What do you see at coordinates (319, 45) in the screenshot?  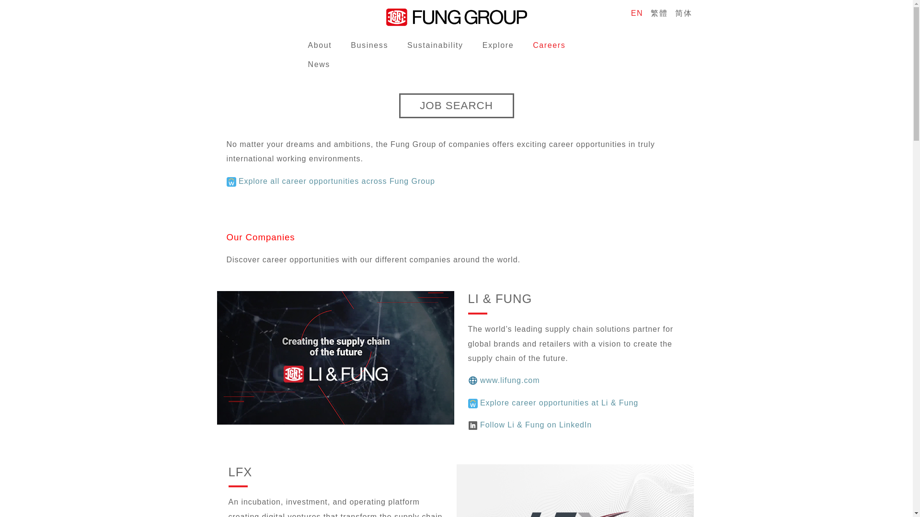 I see `About` at bounding box center [319, 45].